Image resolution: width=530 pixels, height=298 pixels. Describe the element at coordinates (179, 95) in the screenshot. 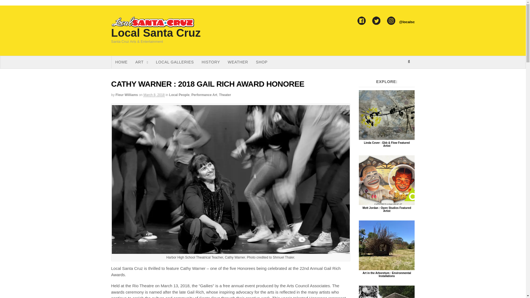

I see `View all items in Local People` at that location.